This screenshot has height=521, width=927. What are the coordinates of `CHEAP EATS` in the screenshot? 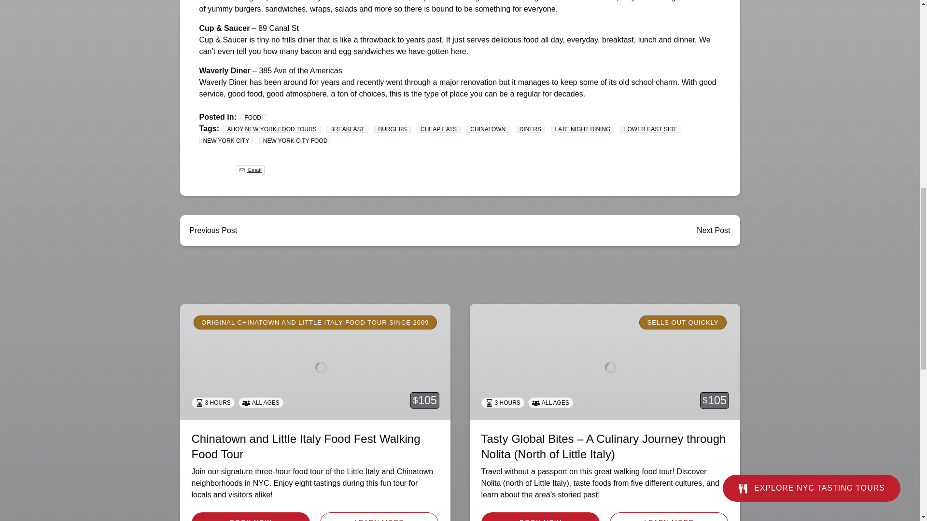 It's located at (438, 129).